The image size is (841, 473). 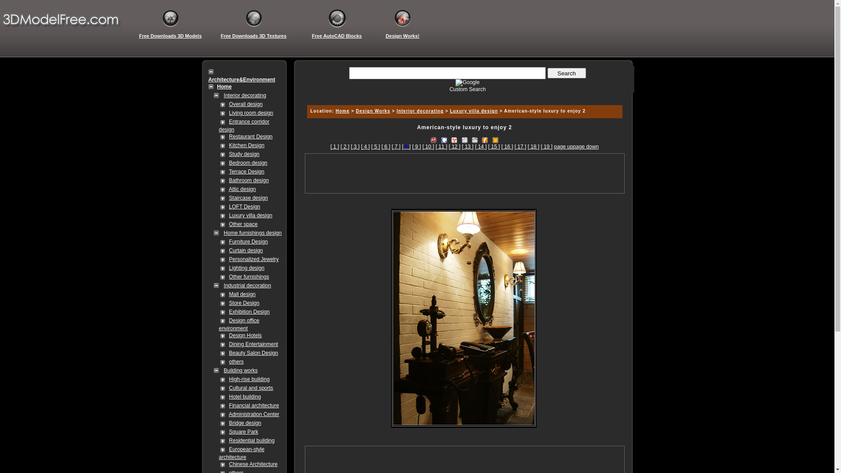 I want to click on [ 14 ], so click(x=481, y=147).